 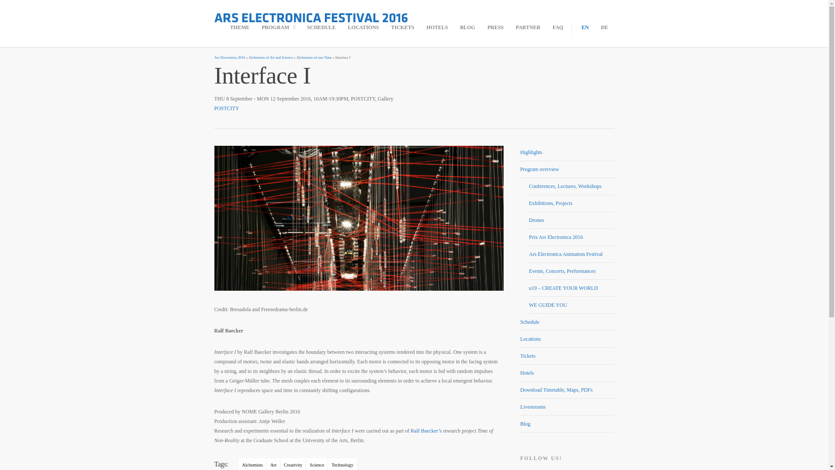 I want to click on Deutsch, so click(x=605, y=27).